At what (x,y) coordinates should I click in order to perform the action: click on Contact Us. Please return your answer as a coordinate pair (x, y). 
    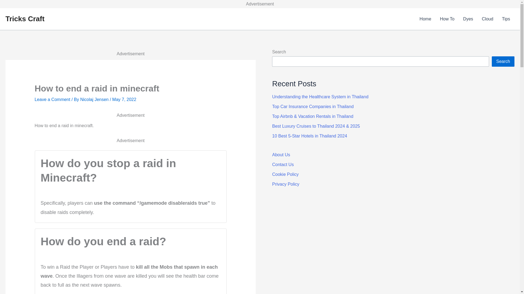
    Looking at the image, I should click on (283, 164).